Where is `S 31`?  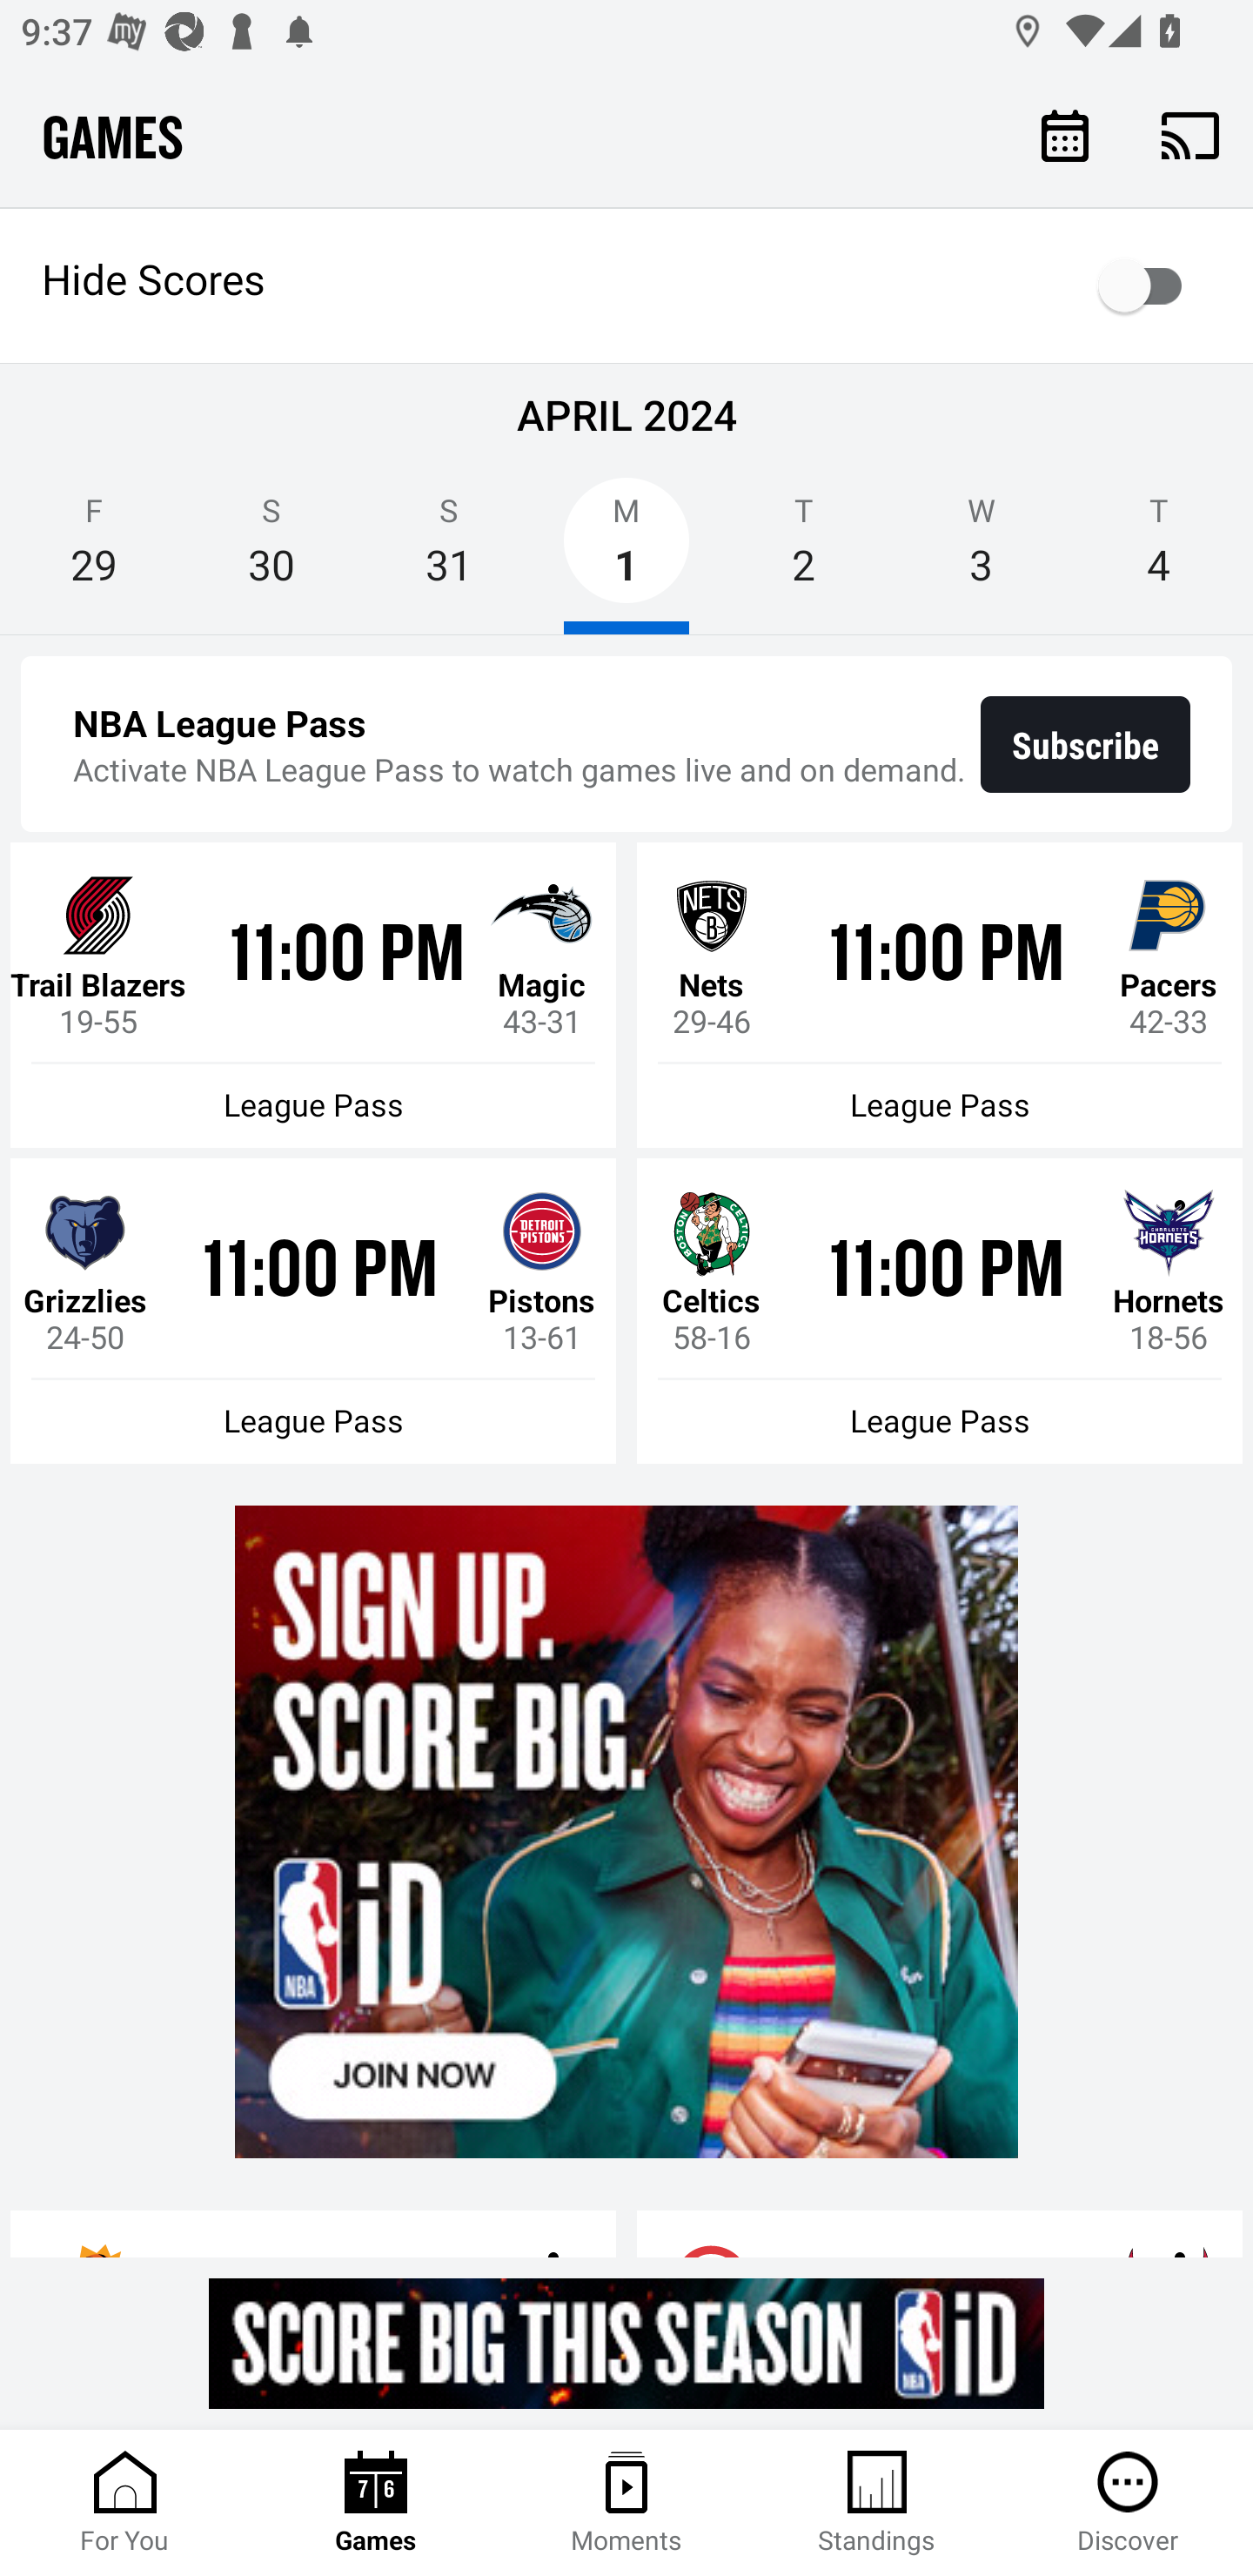
S 31 is located at coordinates (448, 550).